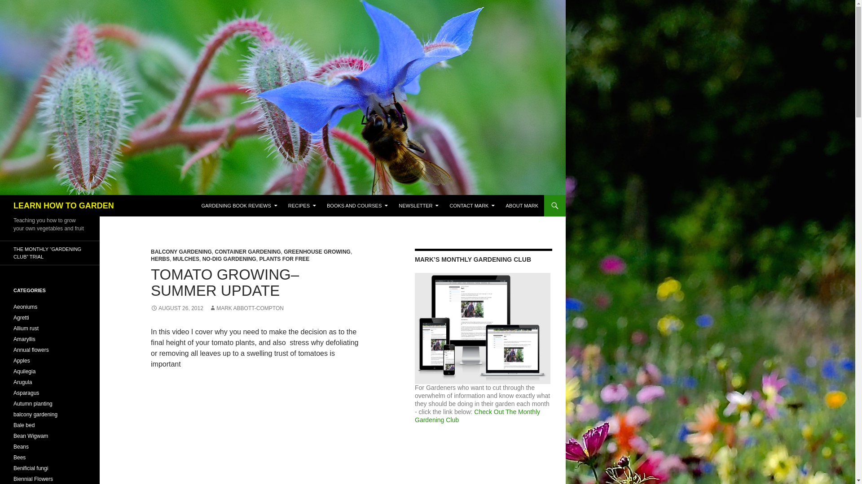 This screenshot has width=862, height=484. I want to click on Check Out The Monthly Gardening Club, so click(477, 416).